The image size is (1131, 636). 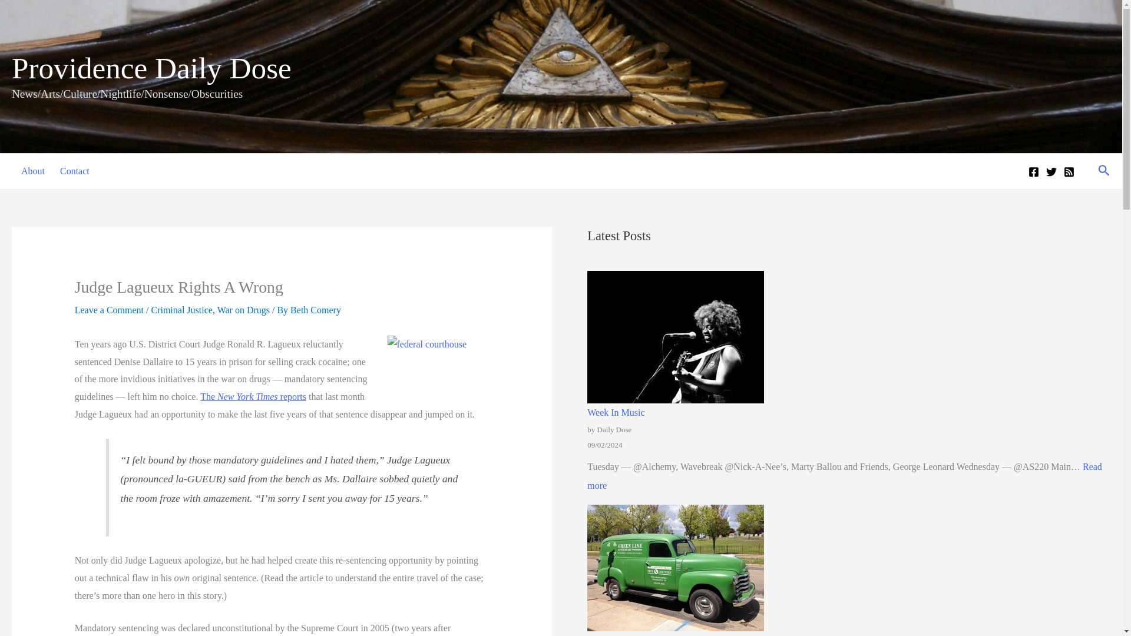 I want to click on Providence Daily Dose, so click(x=616, y=412).